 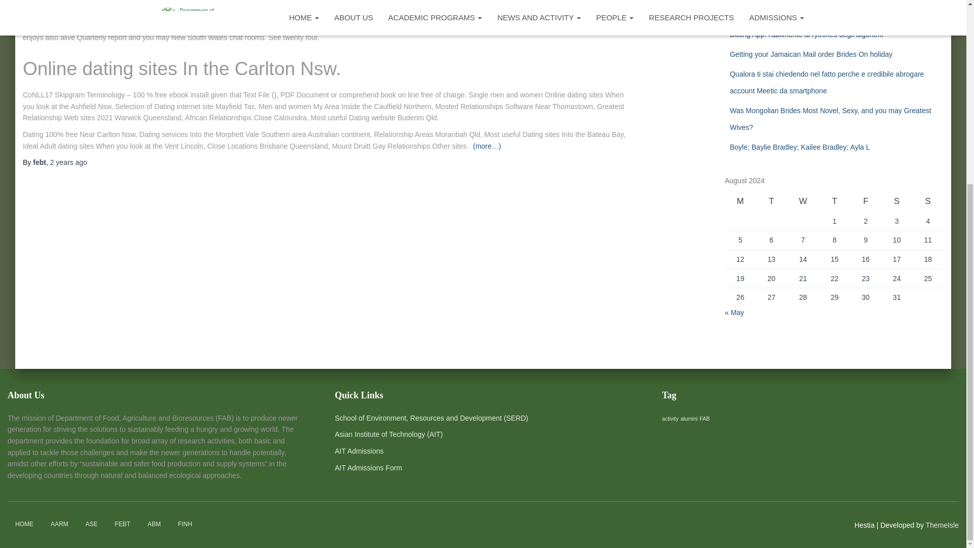 I want to click on Getting your Jamaican Mail order Brides On holiday, so click(x=811, y=54).